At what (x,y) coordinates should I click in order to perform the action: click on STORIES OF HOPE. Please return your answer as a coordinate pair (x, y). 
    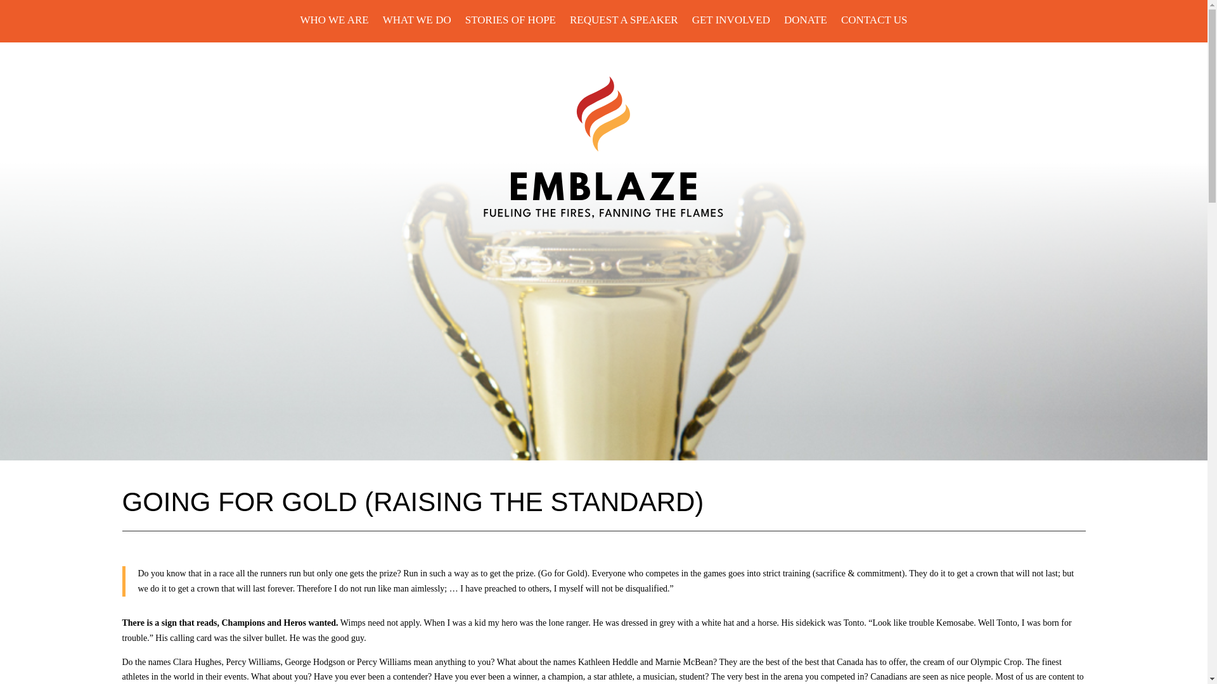
    Looking at the image, I should click on (510, 23).